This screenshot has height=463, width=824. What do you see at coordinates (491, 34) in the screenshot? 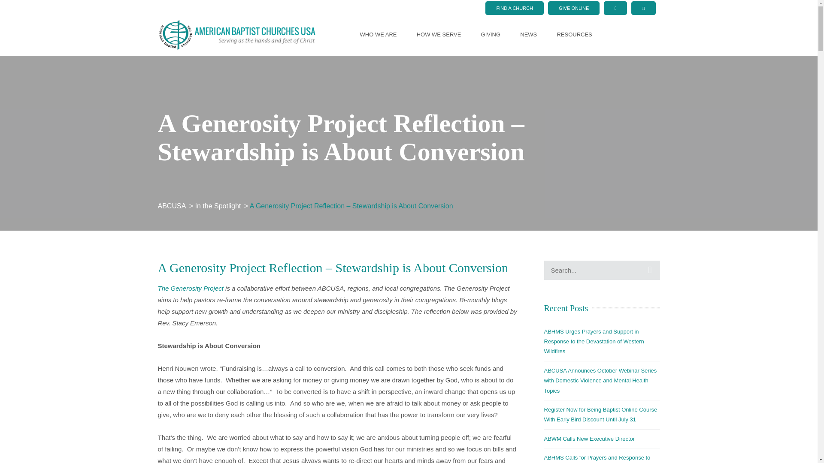
I see `GIVING` at bounding box center [491, 34].